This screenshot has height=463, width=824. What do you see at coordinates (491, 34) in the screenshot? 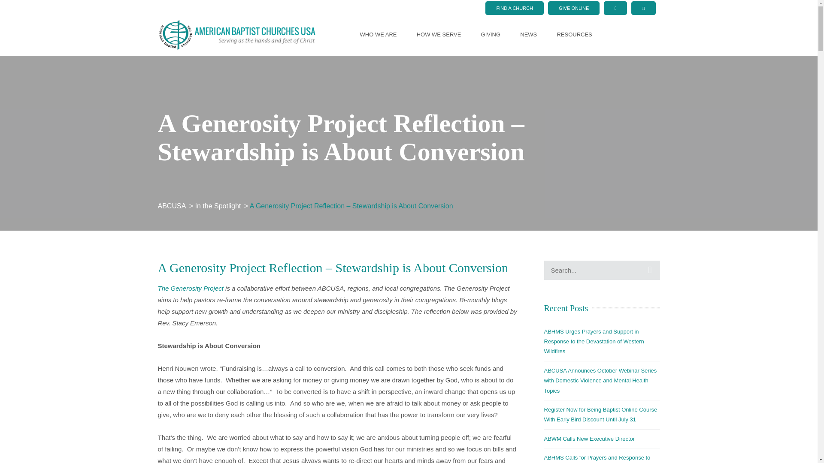
I see `GIVING` at bounding box center [491, 34].